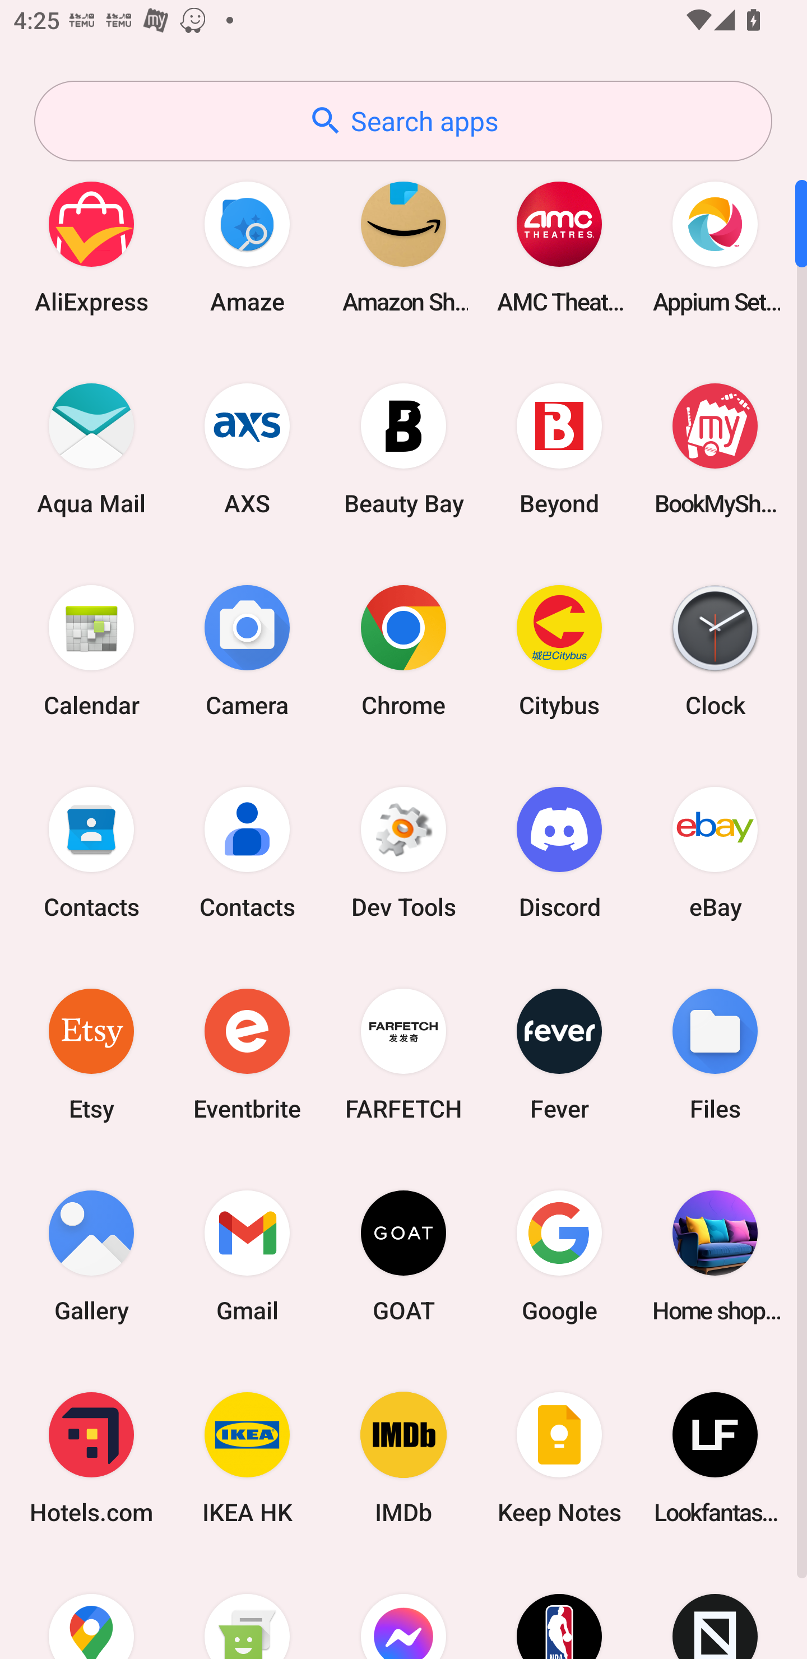 The image size is (807, 1659). I want to click on Gmail, so click(247, 1255).